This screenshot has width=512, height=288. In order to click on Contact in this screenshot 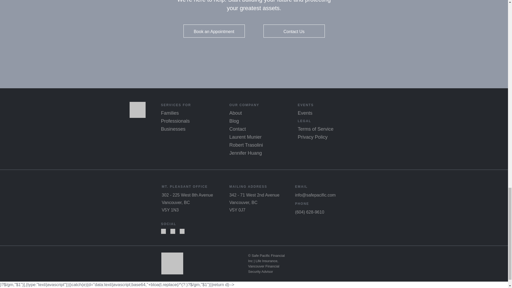, I will do `click(237, 129)`.